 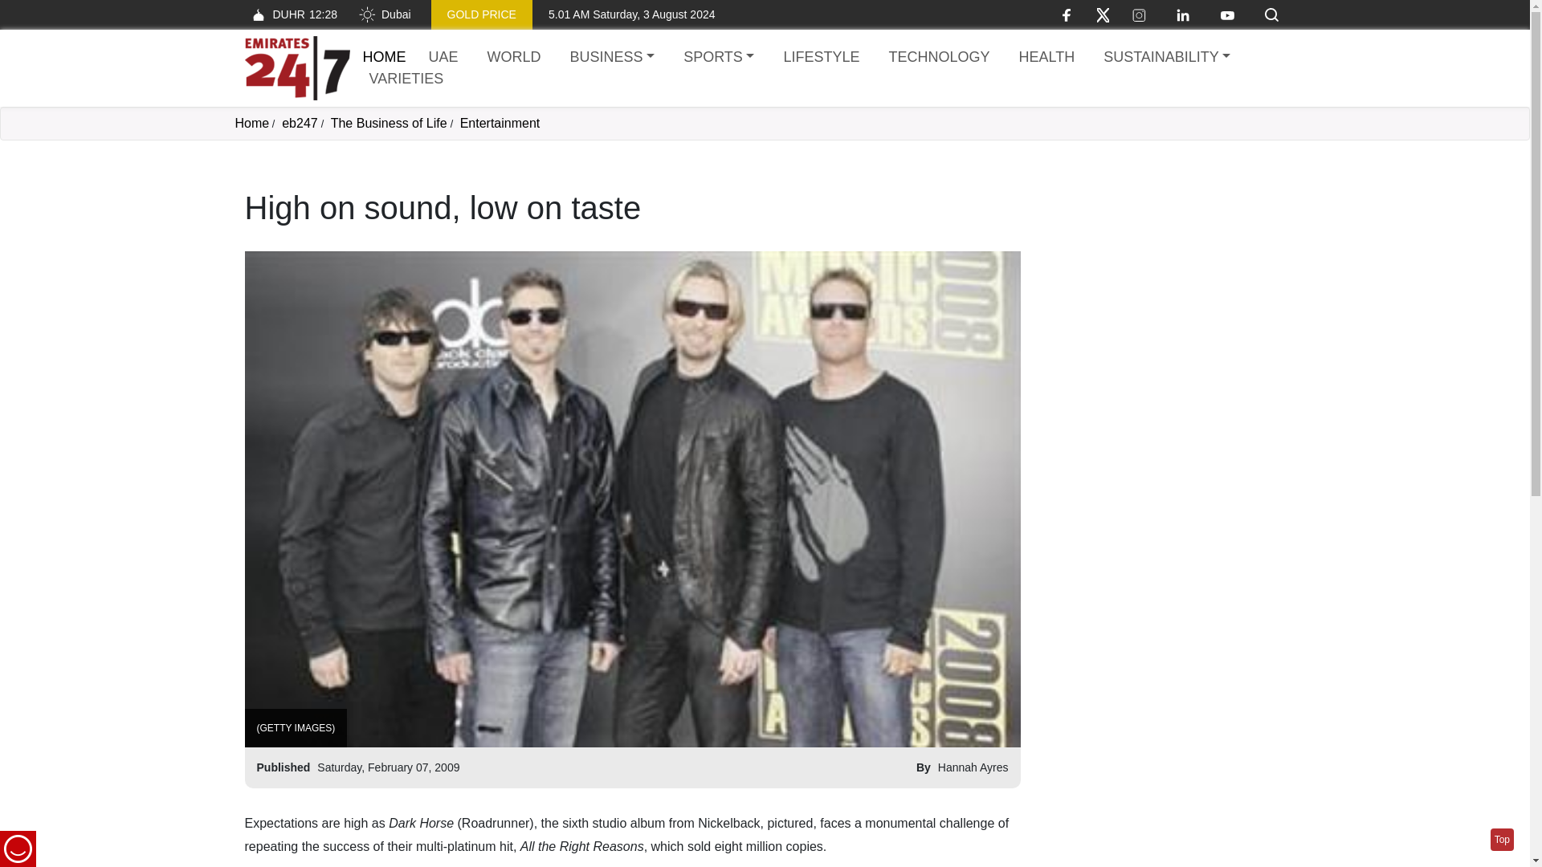 I want to click on Dubai, so click(x=384, y=14).